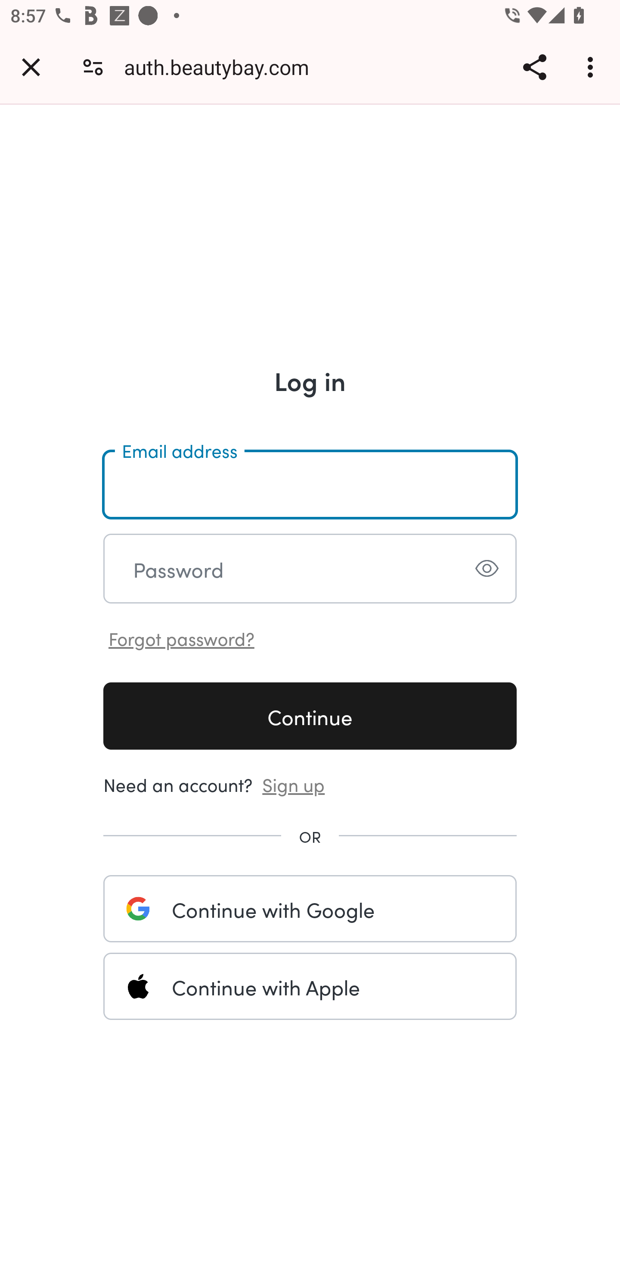 This screenshot has width=620, height=1276. Describe the element at coordinates (487, 568) in the screenshot. I see `Show password` at that location.